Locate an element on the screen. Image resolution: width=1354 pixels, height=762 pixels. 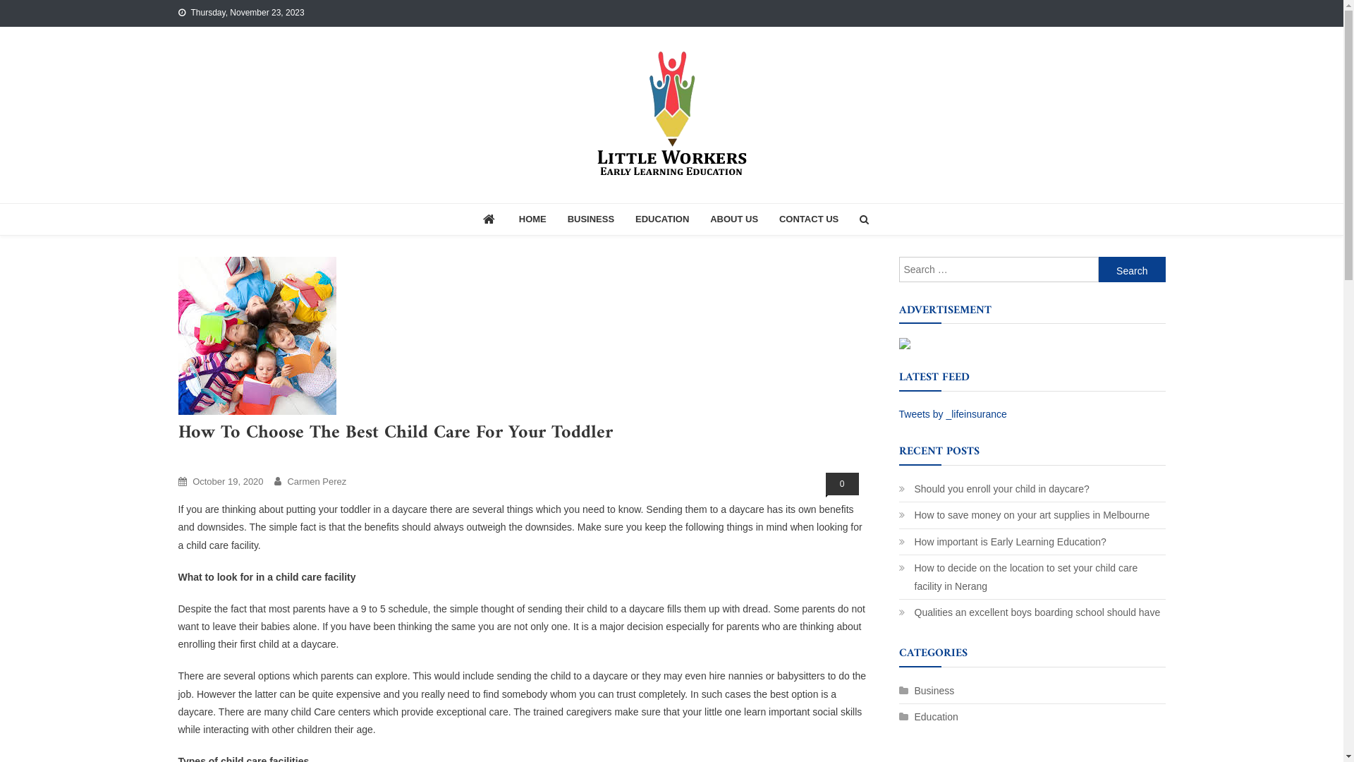
Qualities an excellent boys boarding school should have is located at coordinates (1030, 612).